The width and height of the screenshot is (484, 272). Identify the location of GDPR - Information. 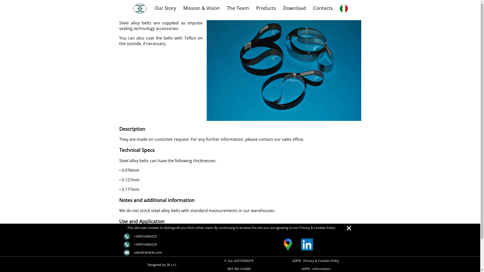
(316, 269).